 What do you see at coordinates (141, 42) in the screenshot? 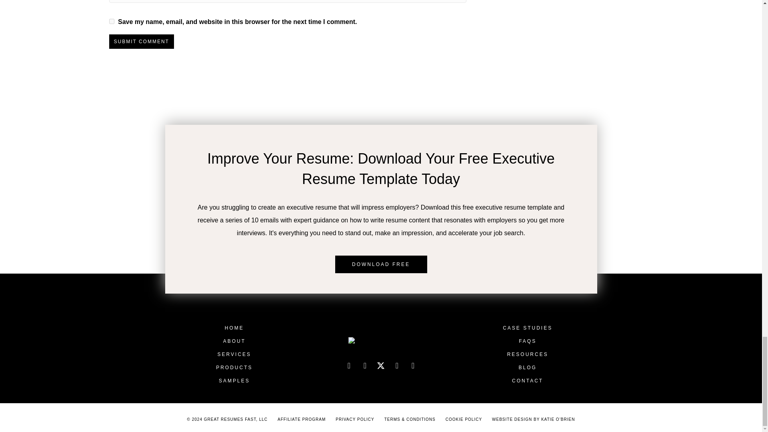
I see `Submit Comment` at bounding box center [141, 42].